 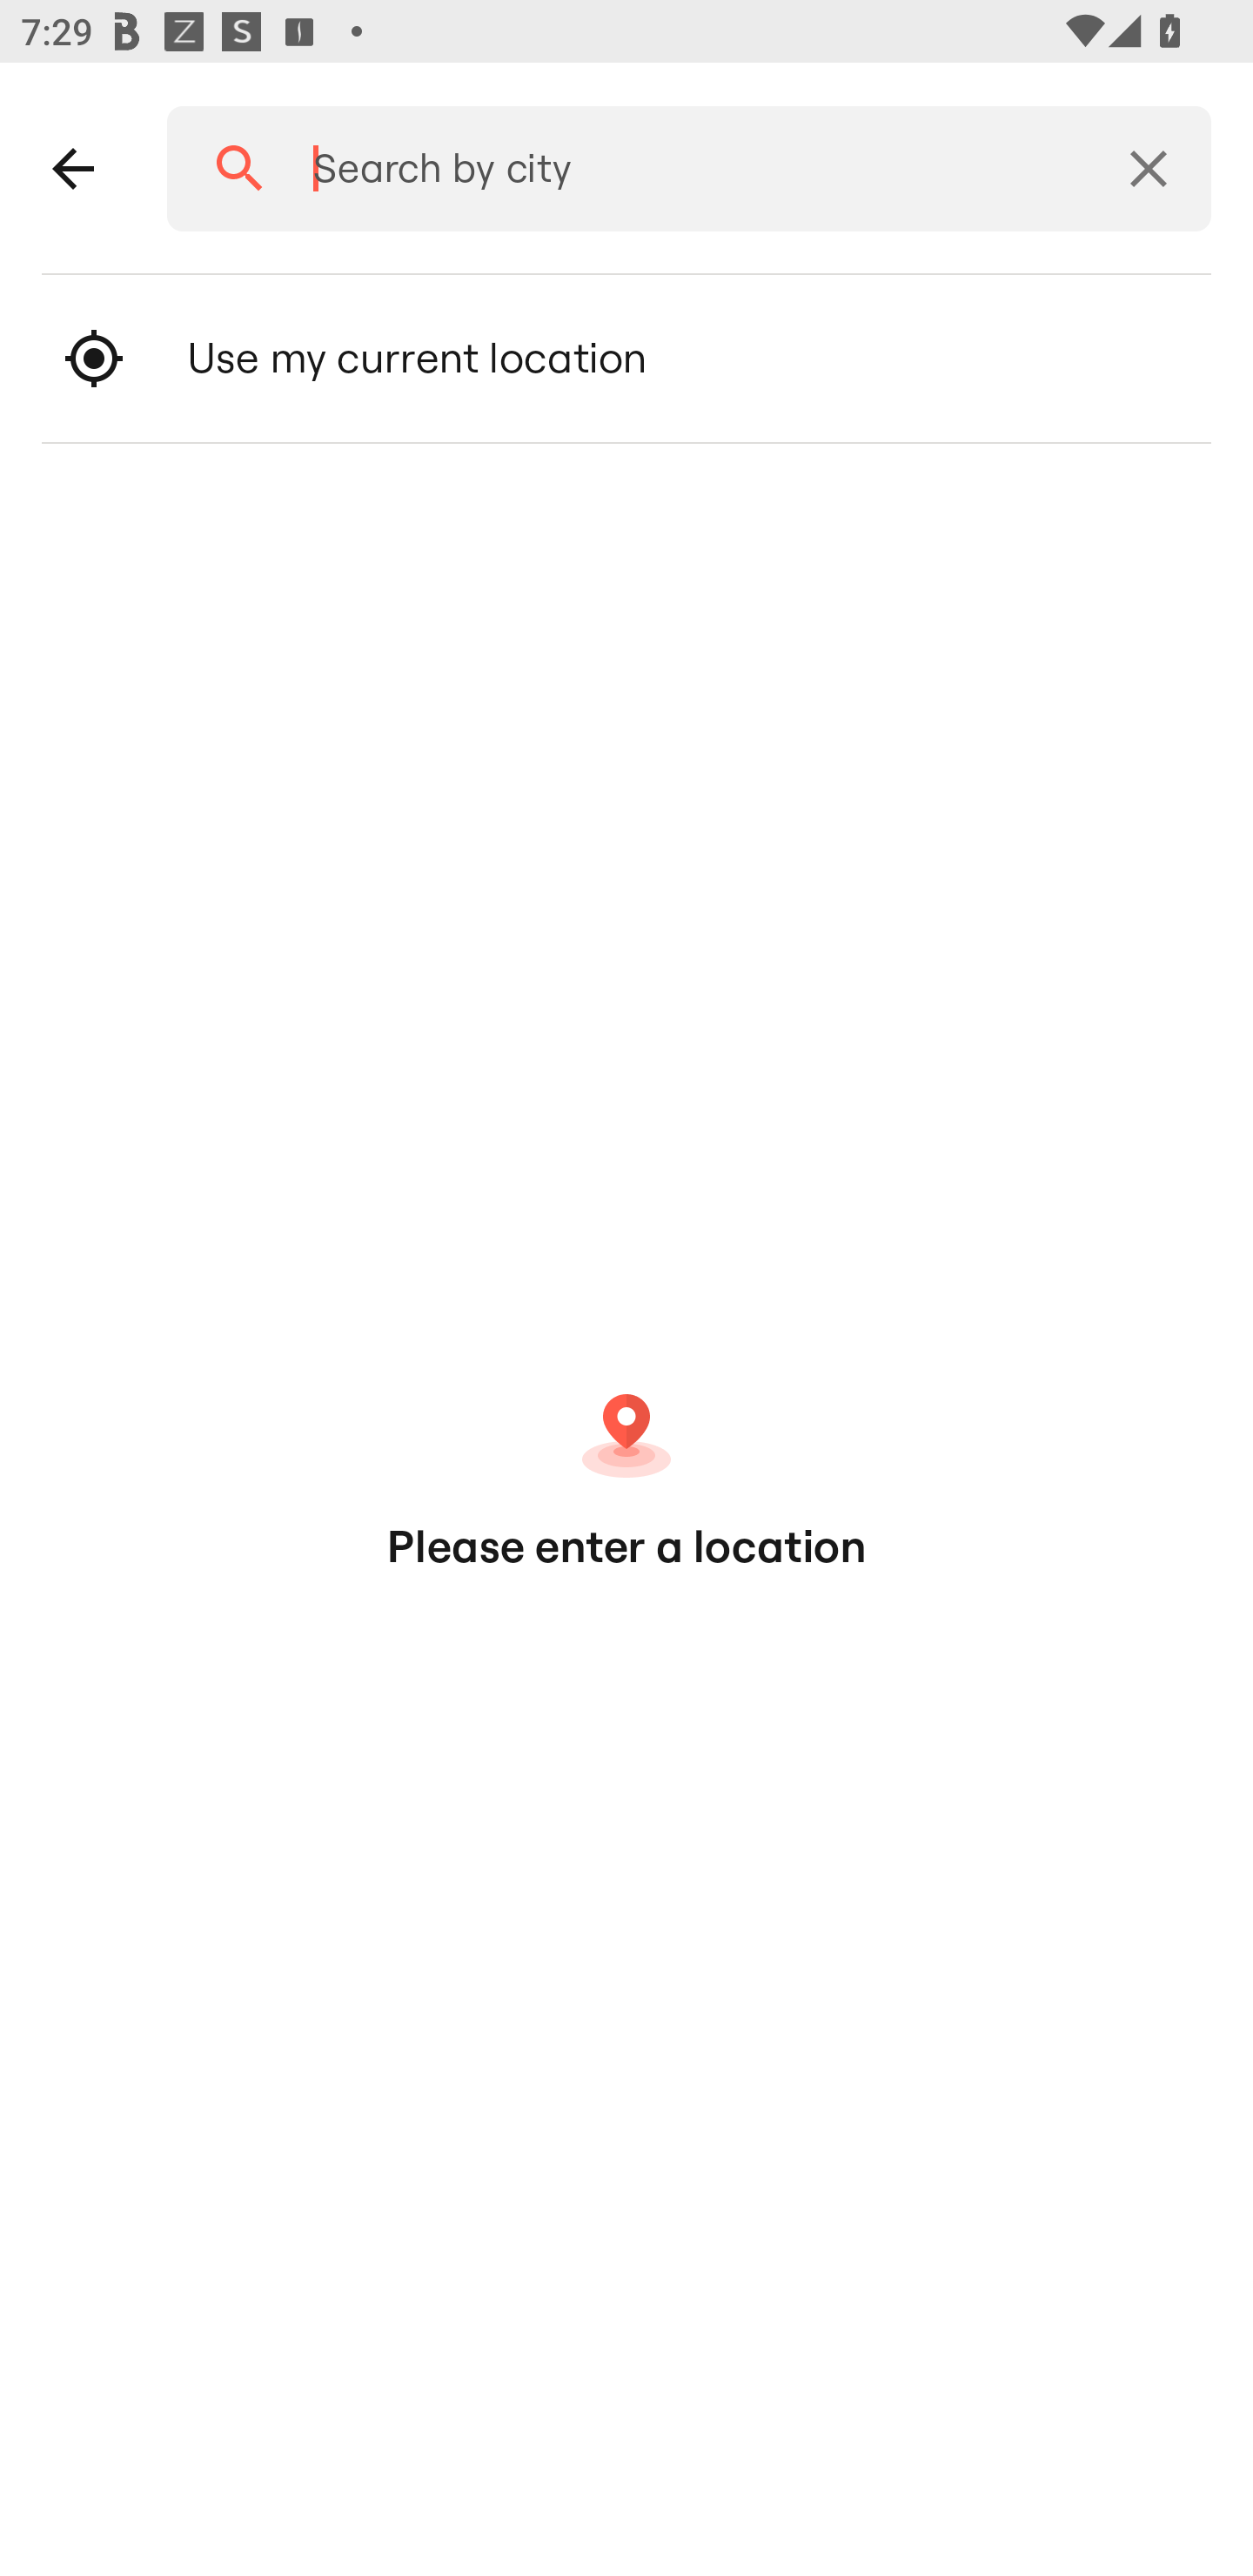 I want to click on Use my current location, so click(x=626, y=359).